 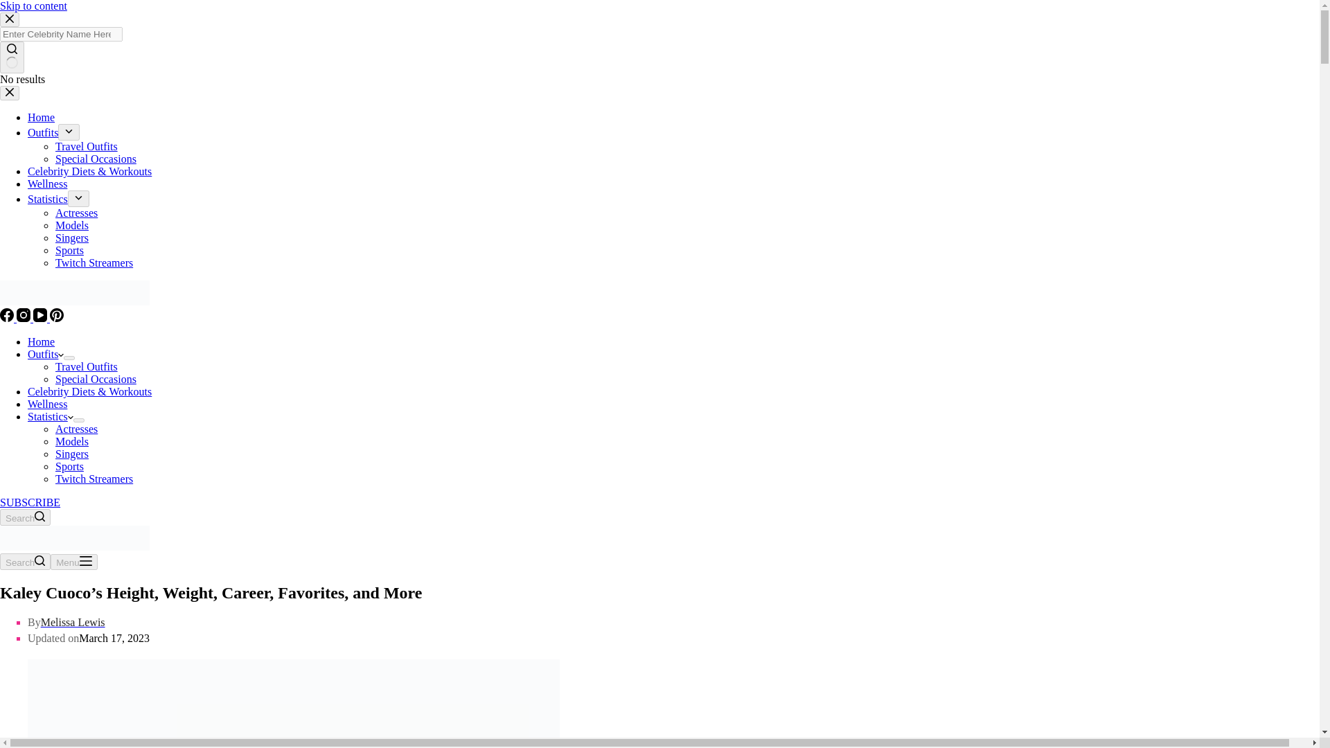 I want to click on Sports, so click(x=69, y=466).